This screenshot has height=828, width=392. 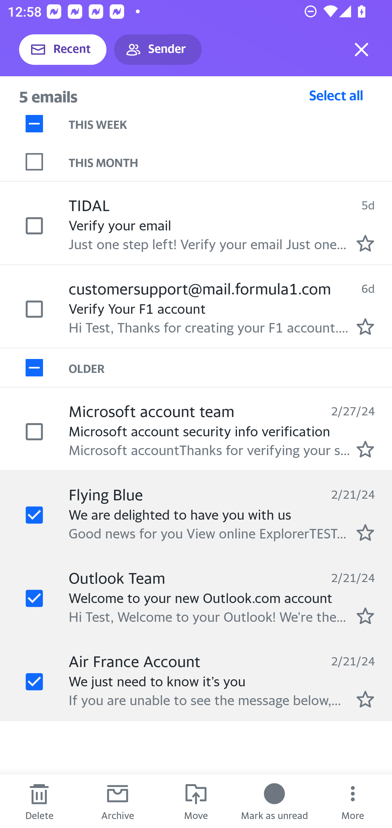 I want to click on OLDER, so click(x=230, y=368).